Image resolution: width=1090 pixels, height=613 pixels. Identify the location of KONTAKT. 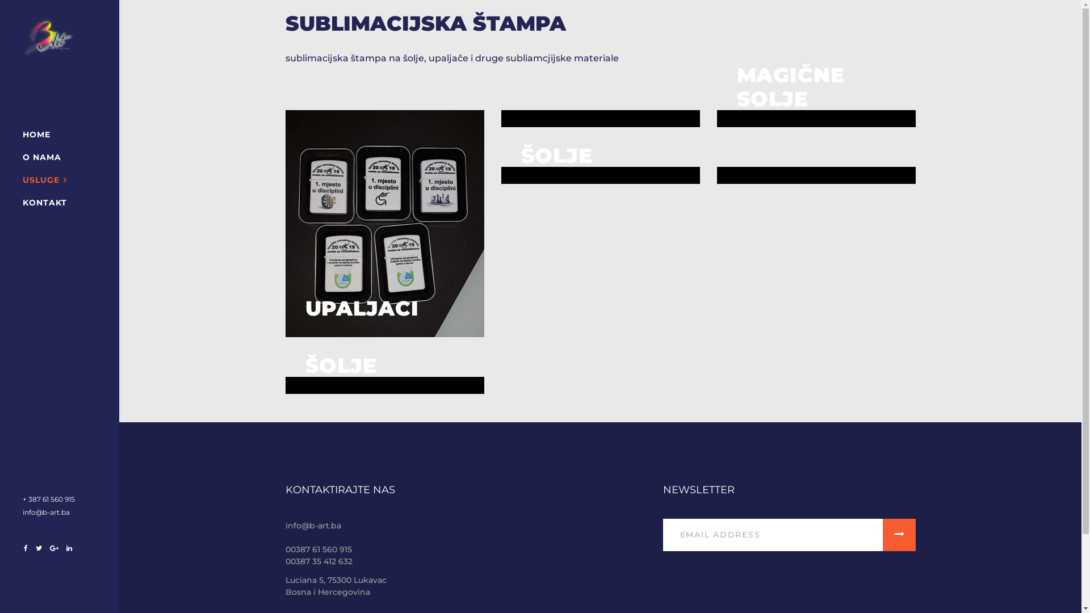
(45, 203).